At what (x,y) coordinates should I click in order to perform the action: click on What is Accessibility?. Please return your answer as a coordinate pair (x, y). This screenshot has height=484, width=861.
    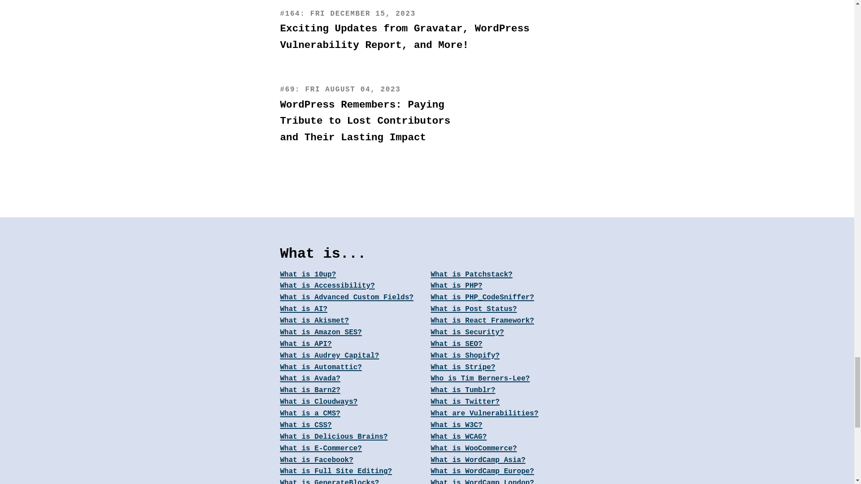
    Looking at the image, I should click on (352, 286).